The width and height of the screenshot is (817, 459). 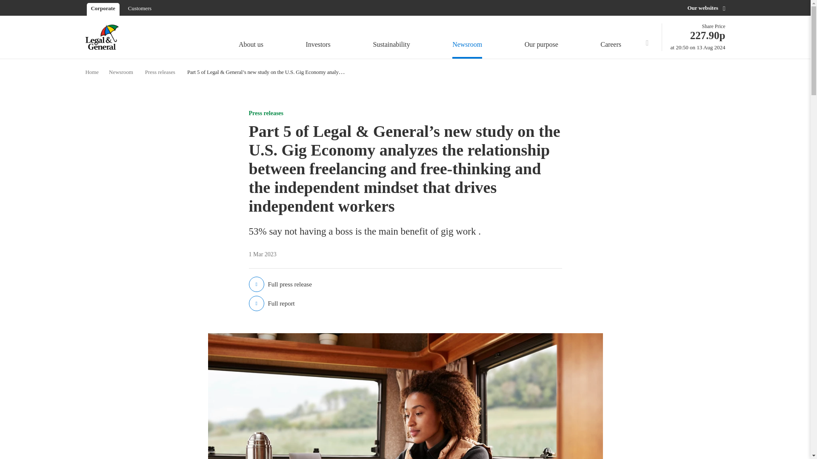 I want to click on Investors, so click(x=318, y=38).